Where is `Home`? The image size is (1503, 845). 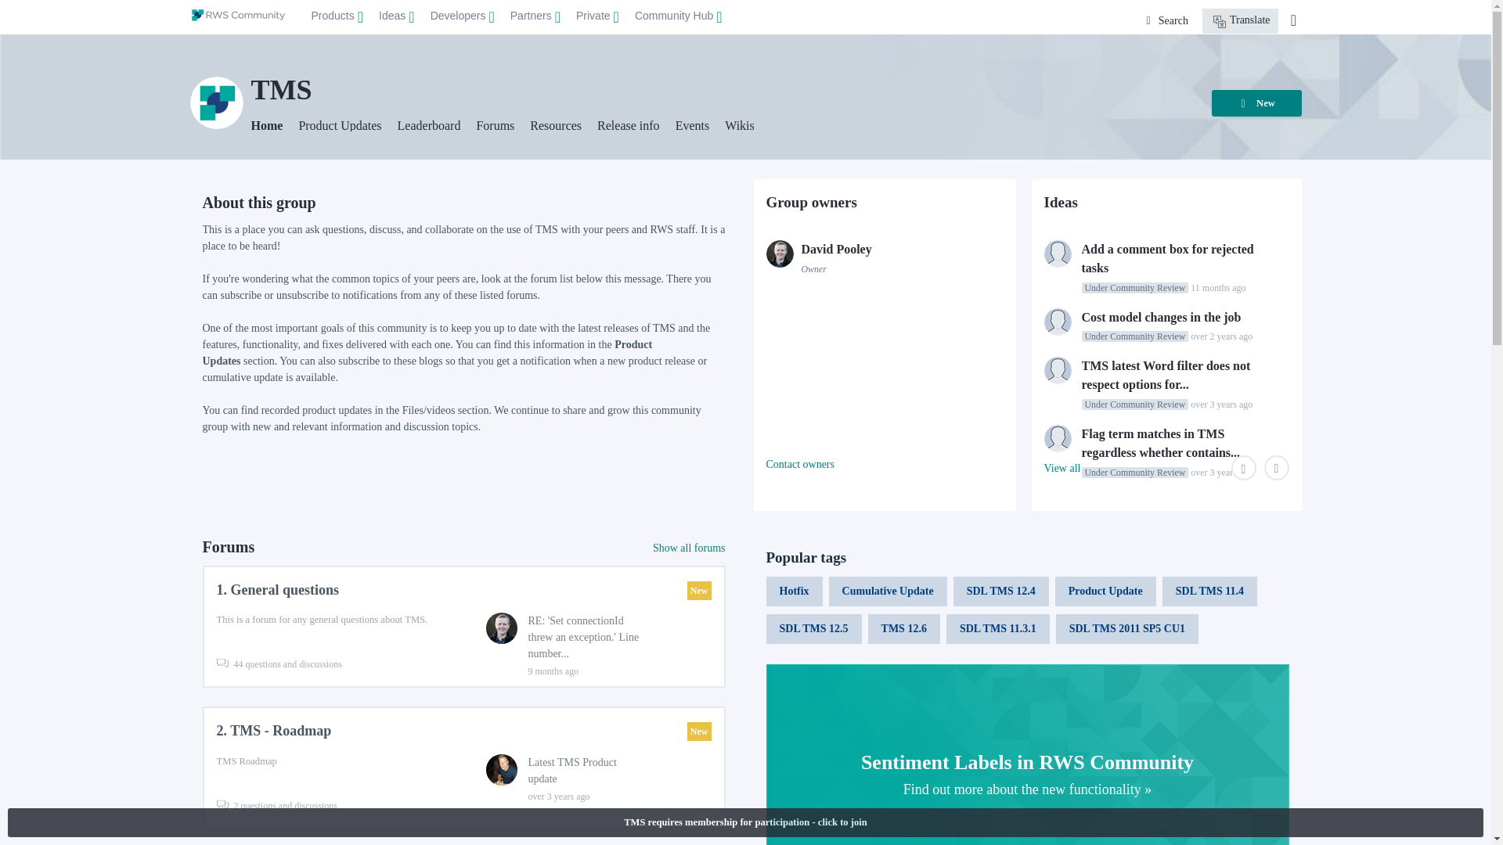 Home is located at coordinates (238, 14).